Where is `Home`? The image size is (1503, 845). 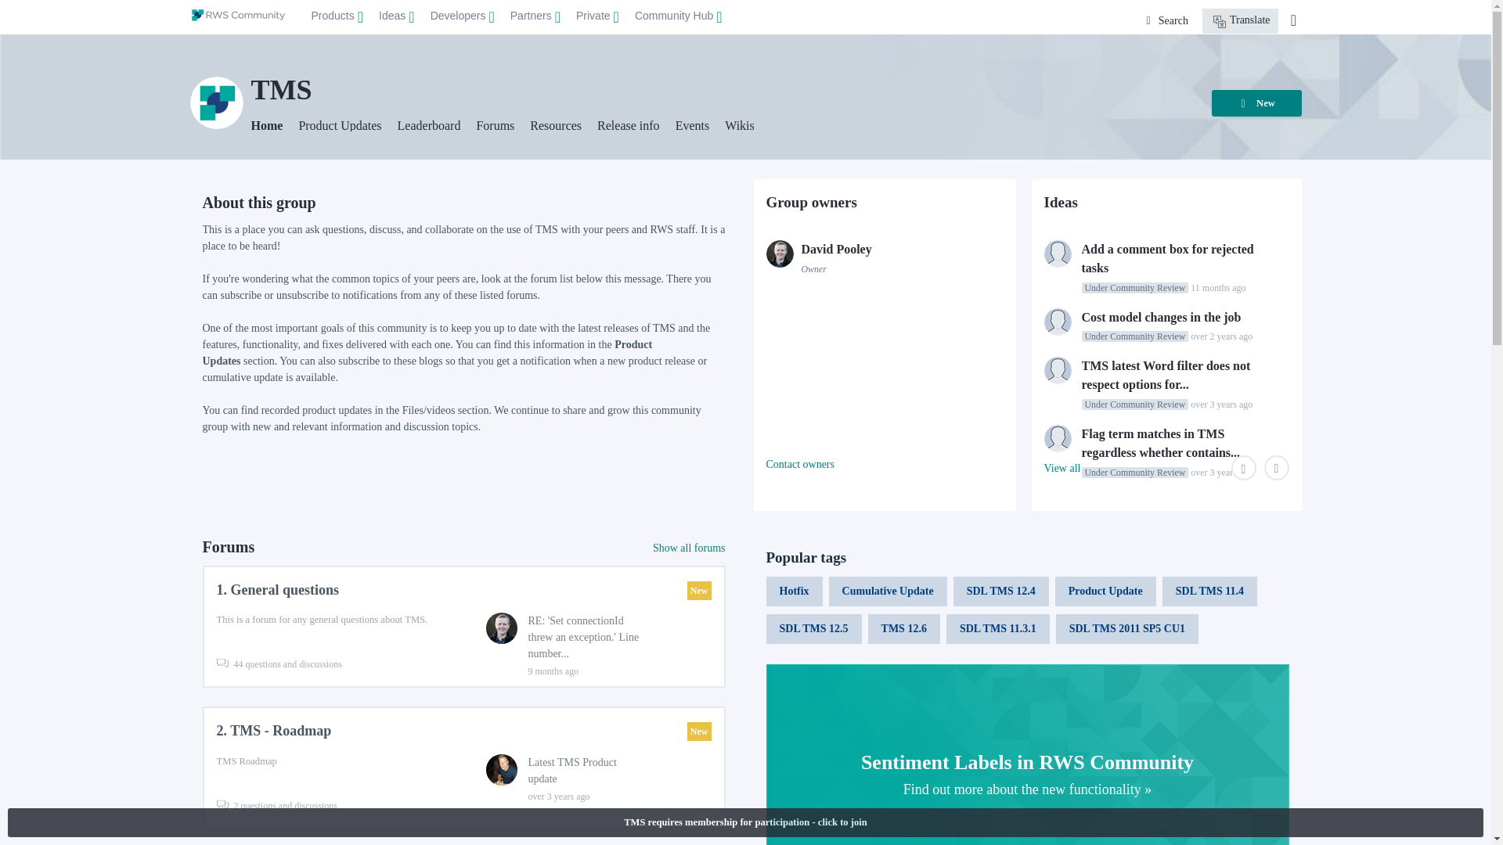 Home is located at coordinates (238, 14).